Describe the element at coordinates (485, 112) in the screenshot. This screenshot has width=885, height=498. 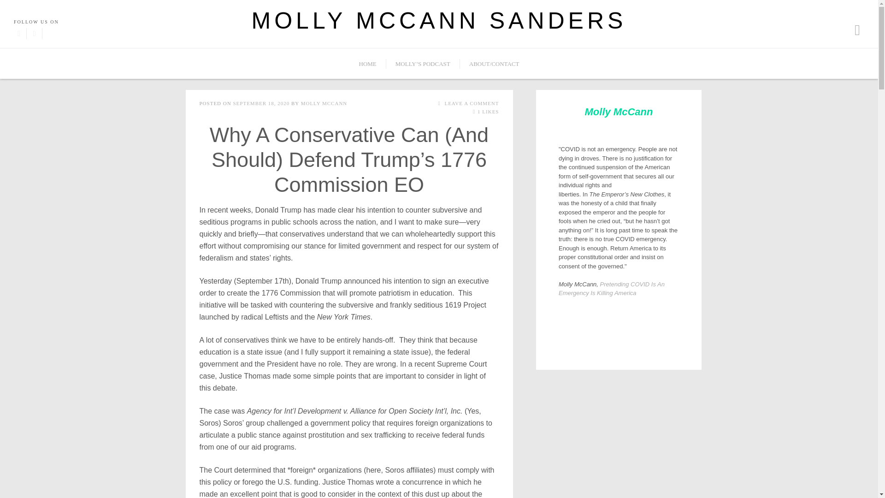
I see `1 LIKES` at that location.